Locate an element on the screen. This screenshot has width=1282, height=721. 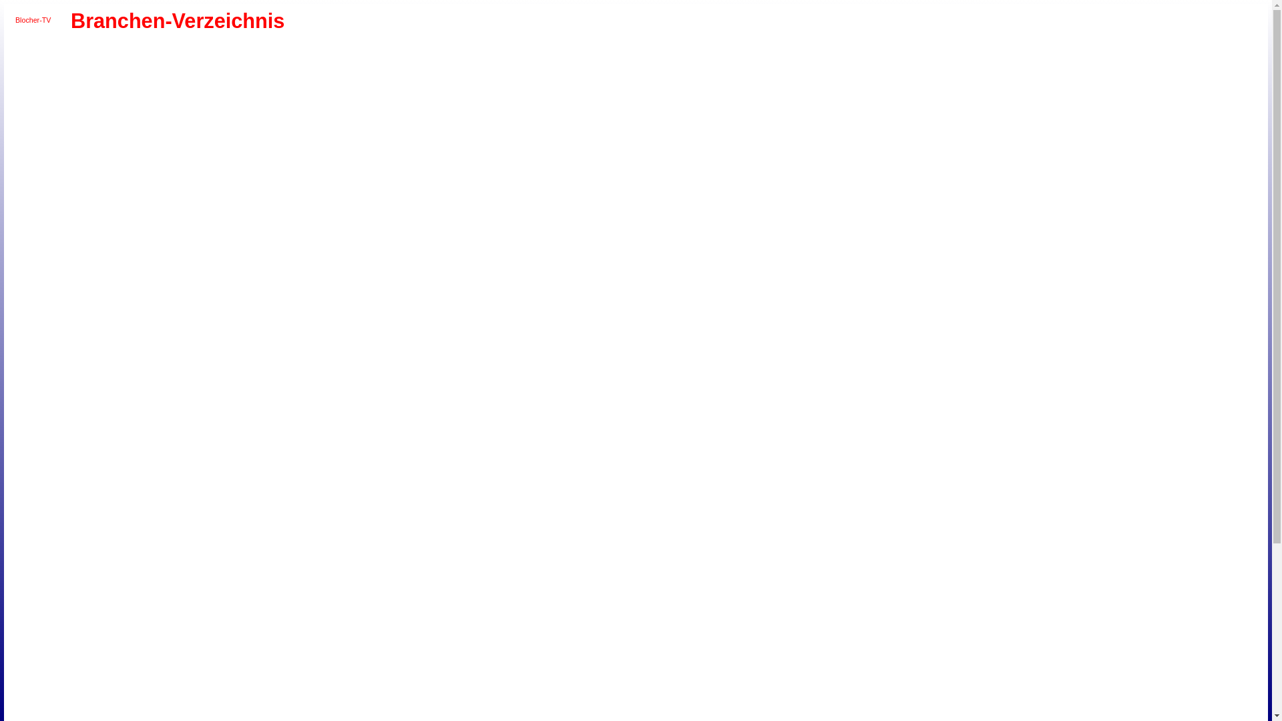
Lorenzini  Bern Restaurant  is located at coordinates (202, 146).